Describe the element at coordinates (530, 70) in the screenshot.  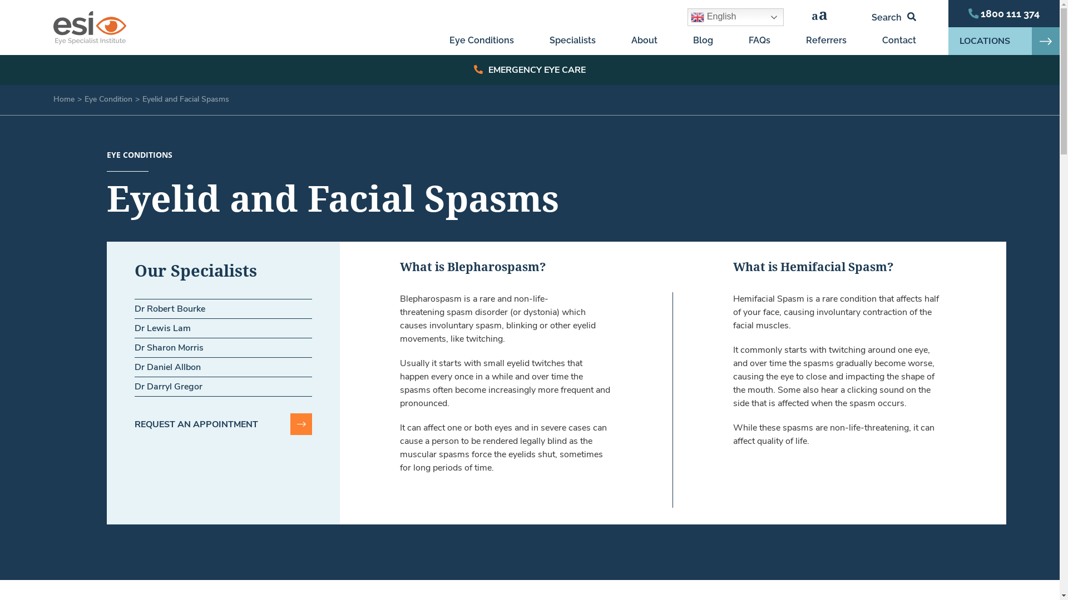
I see `EMERGENCY EYE CARE` at that location.